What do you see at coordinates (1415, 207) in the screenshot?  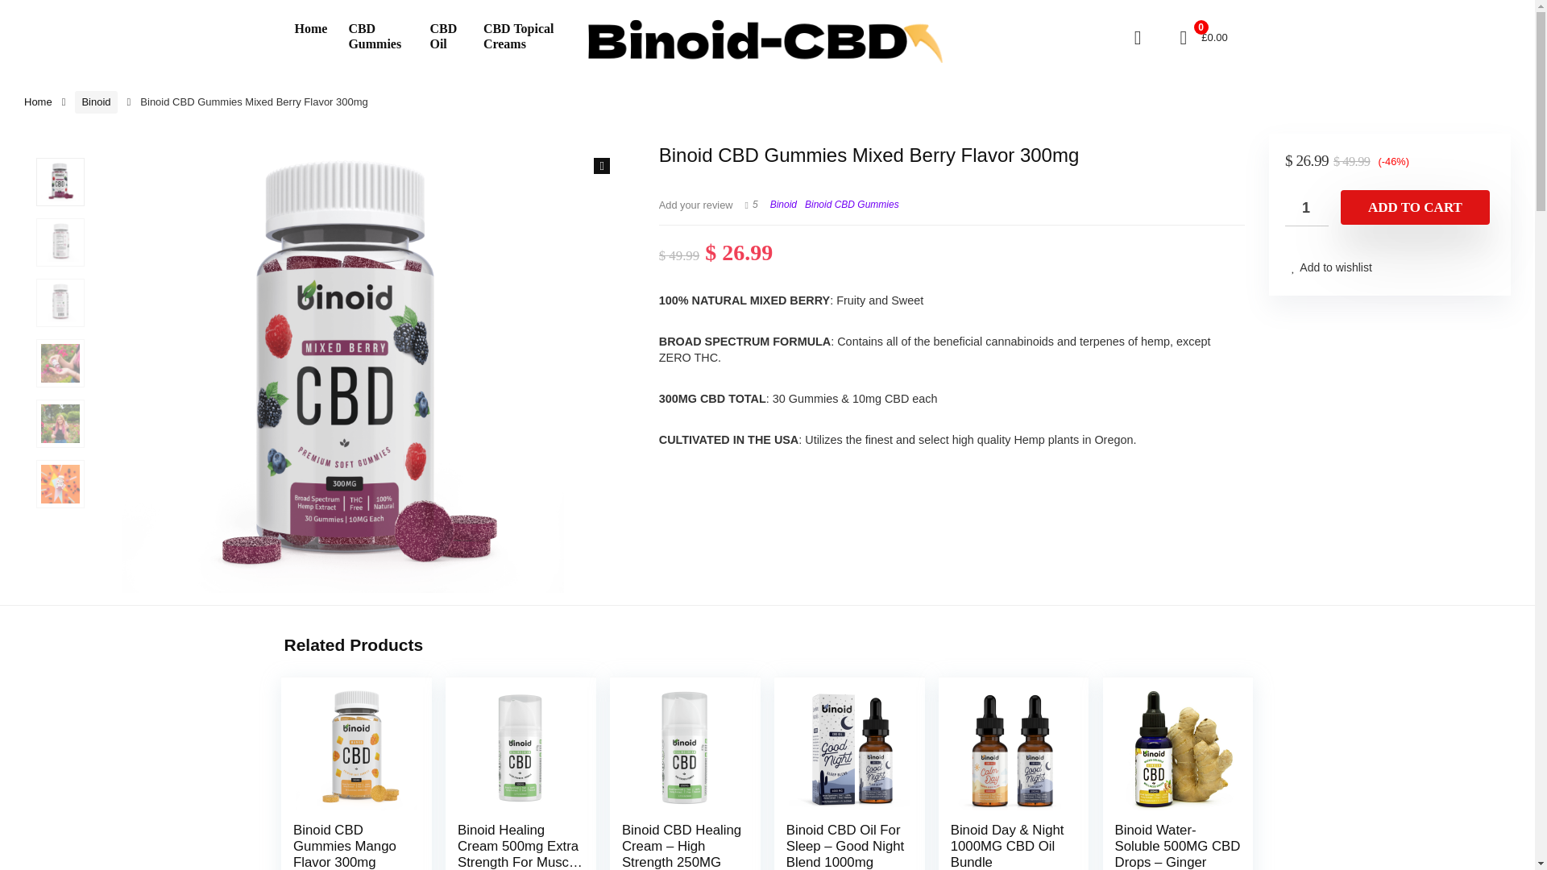 I see `ADD TO CART` at bounding box center [1415, 207].